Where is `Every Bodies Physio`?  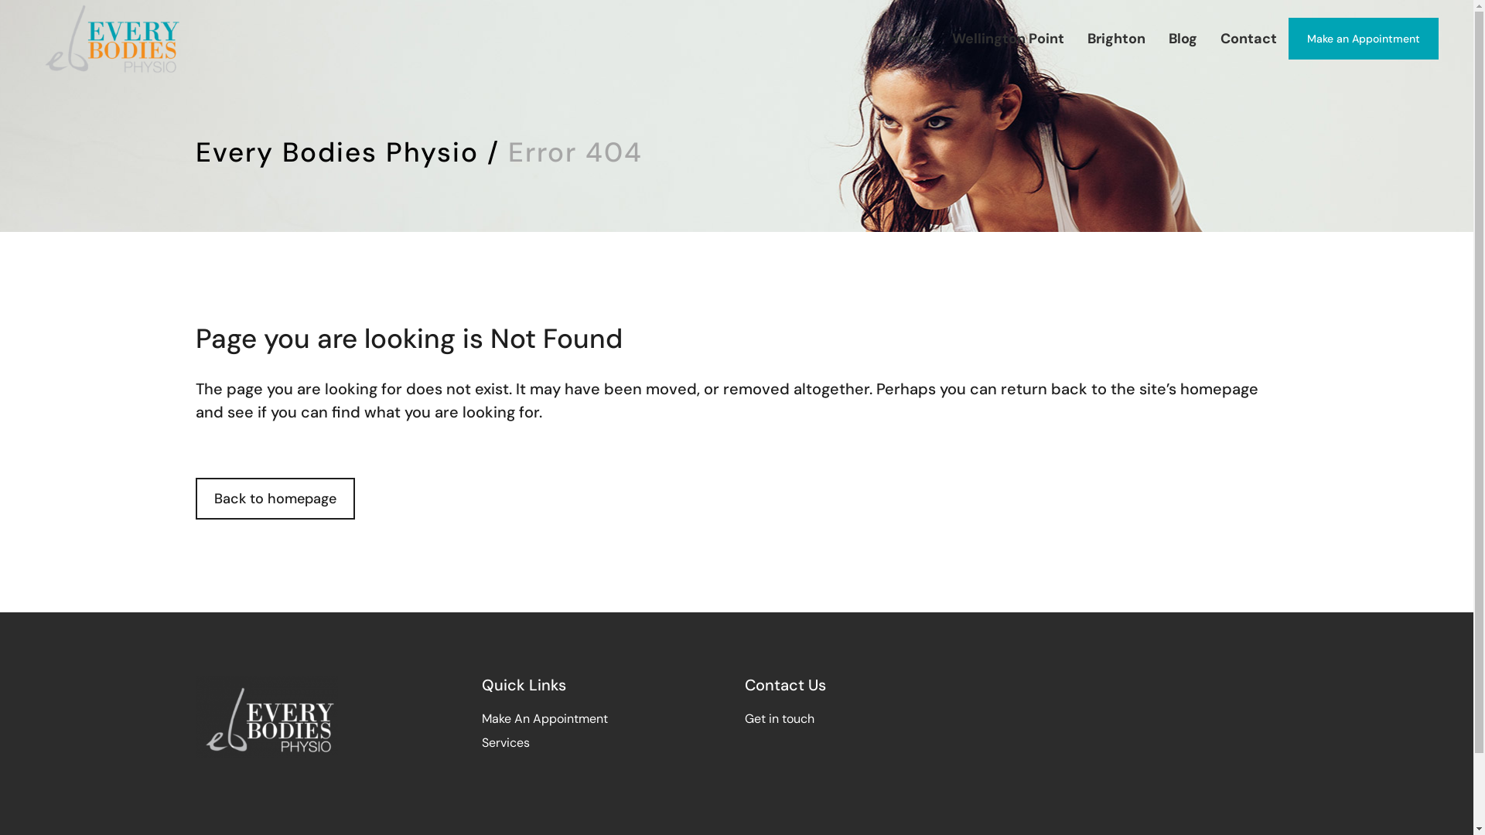 Every Bodies Physio is located at coordinates (336, 152).